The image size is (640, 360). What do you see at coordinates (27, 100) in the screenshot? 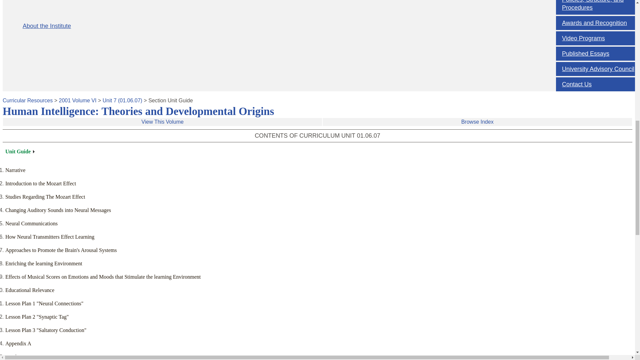
I see `Curricular Resources` at bounding box center [27, 100].